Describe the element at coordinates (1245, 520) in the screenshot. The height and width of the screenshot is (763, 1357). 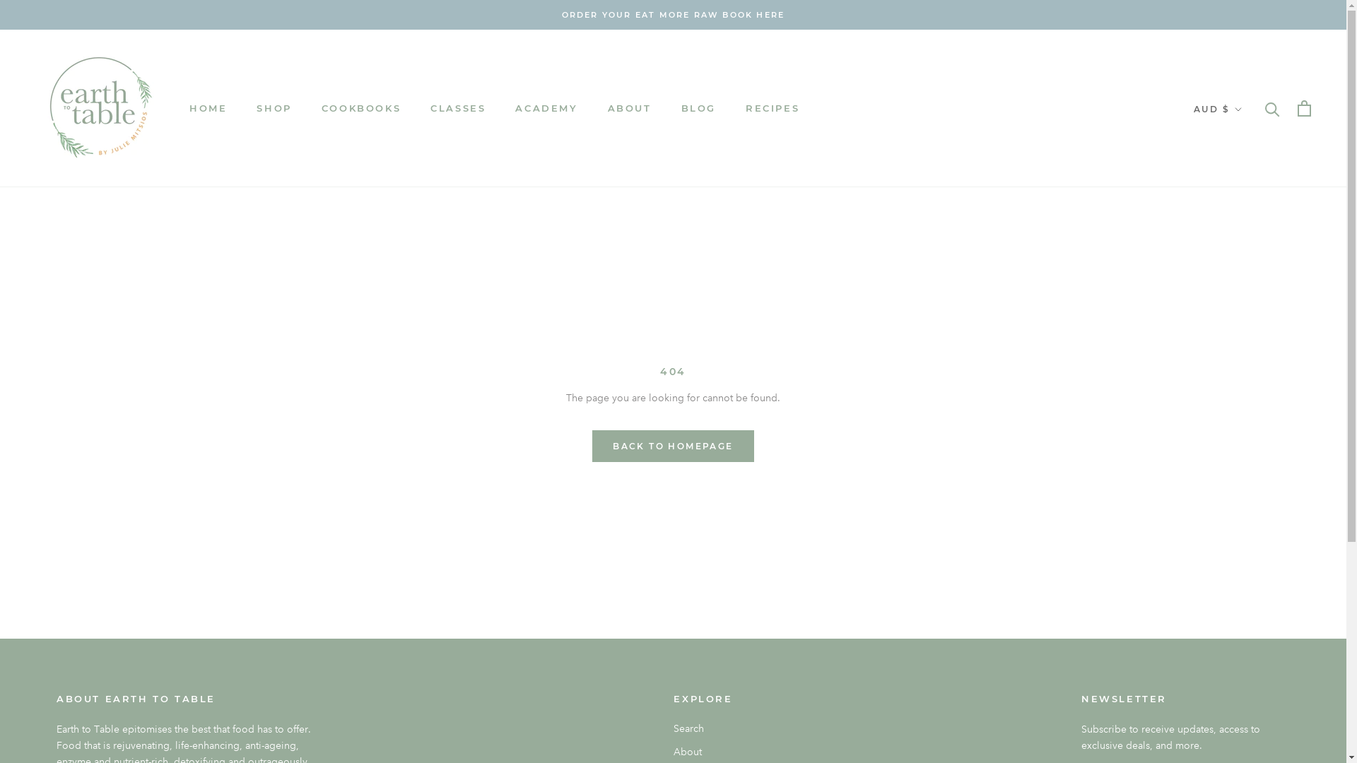
I see `CAD` at that location.